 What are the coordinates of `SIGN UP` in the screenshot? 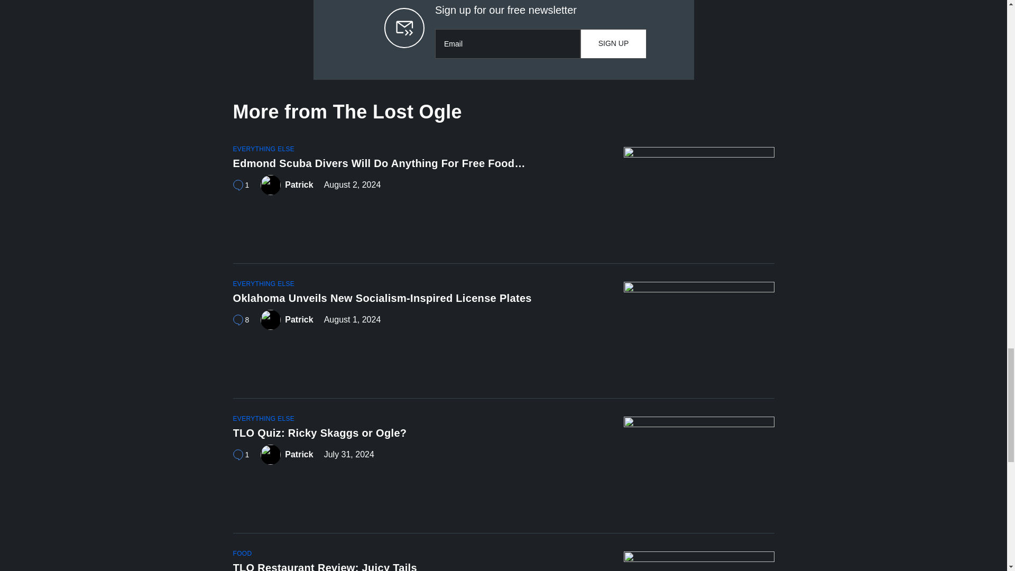 It's located at (613, 44).